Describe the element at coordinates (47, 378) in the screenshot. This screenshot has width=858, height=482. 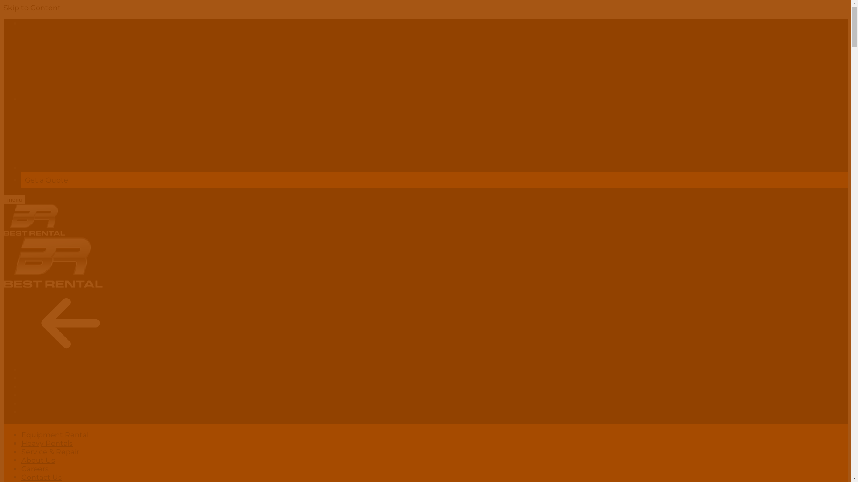
I see `Heavy Rentals` at that location.